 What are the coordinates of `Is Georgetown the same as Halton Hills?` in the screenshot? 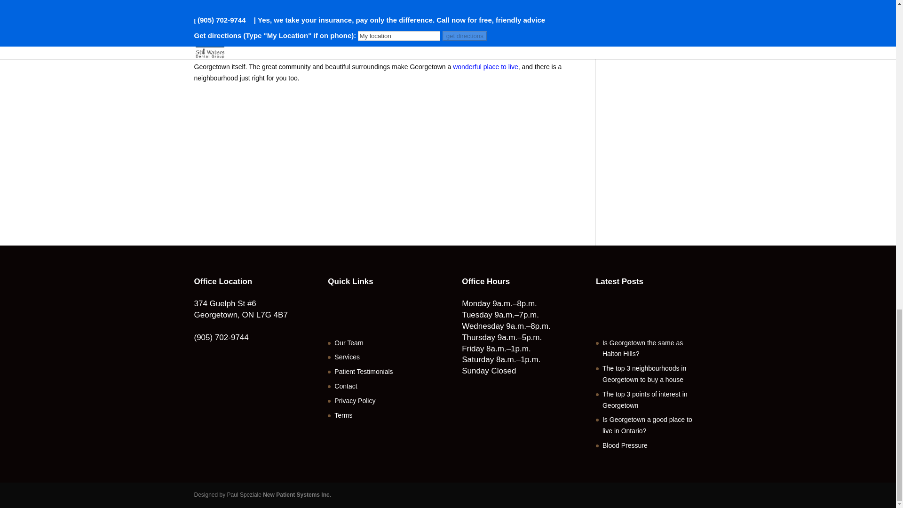 It's located at (642, 349).